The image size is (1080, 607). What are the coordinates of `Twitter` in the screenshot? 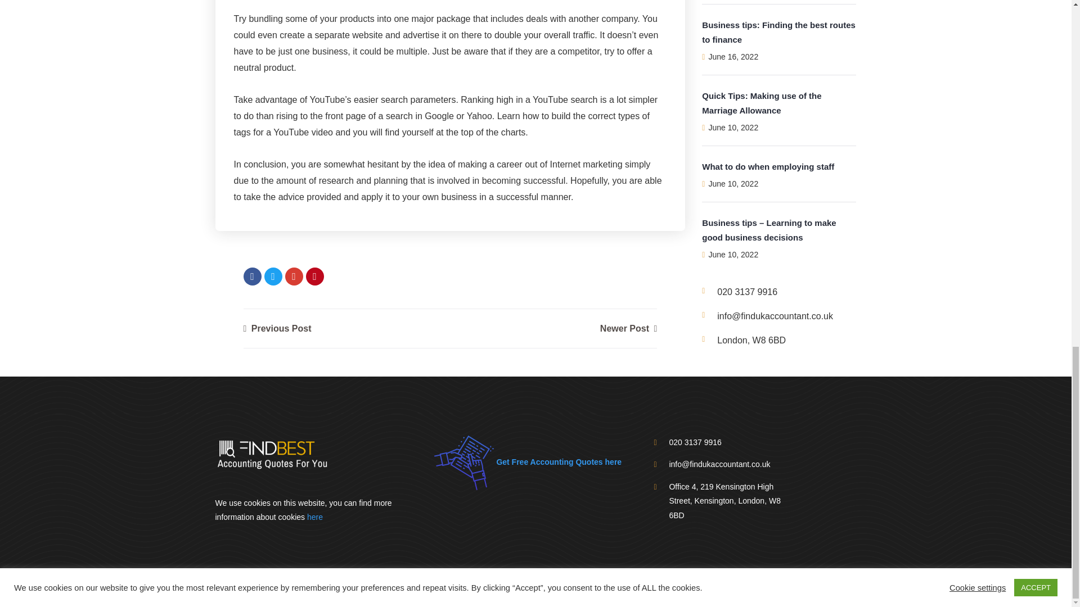 It's located at (273, 277).